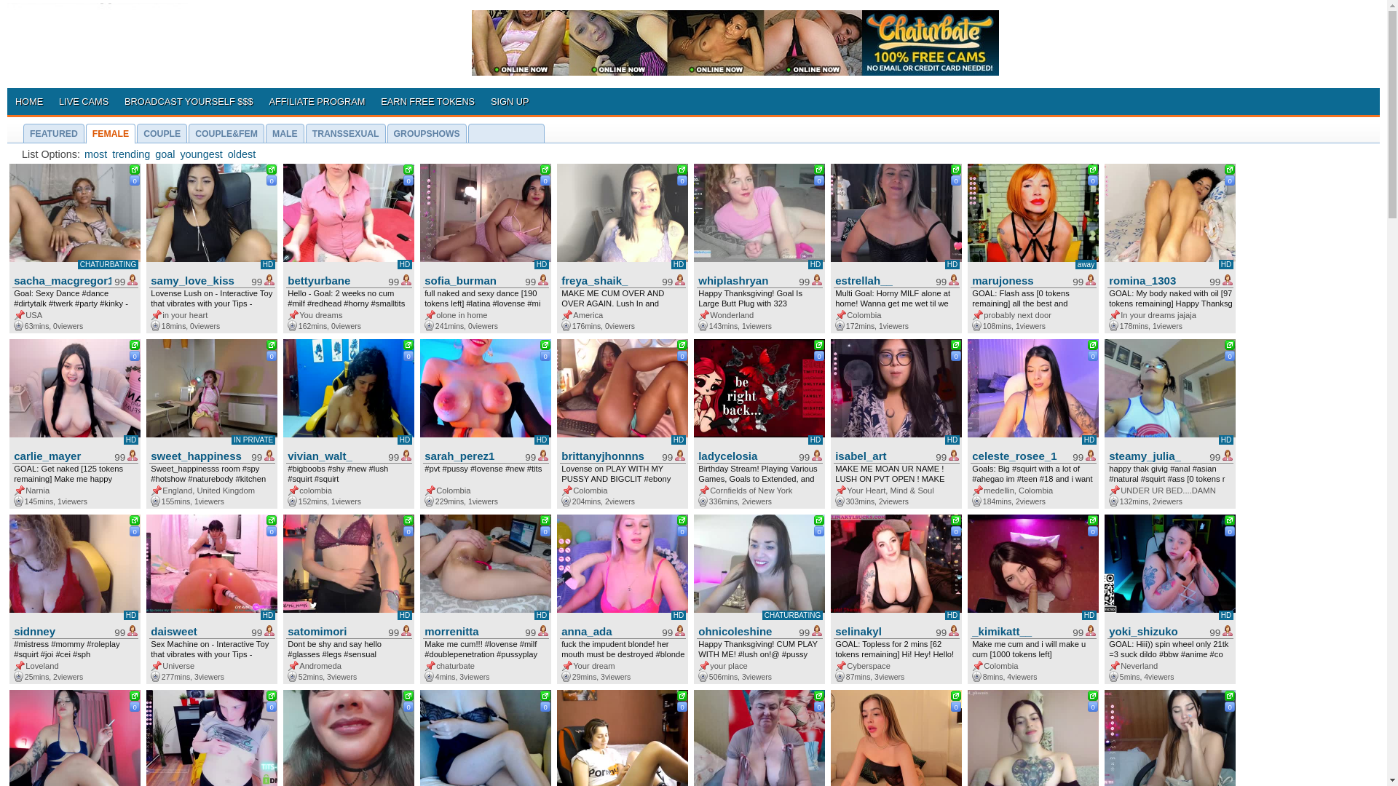 This screenshot has width=1398, height=786. What do you see at coordinates (197, 279) in the screenshot?
I see `samy_love_kiss` at bounding box center [197, 279].